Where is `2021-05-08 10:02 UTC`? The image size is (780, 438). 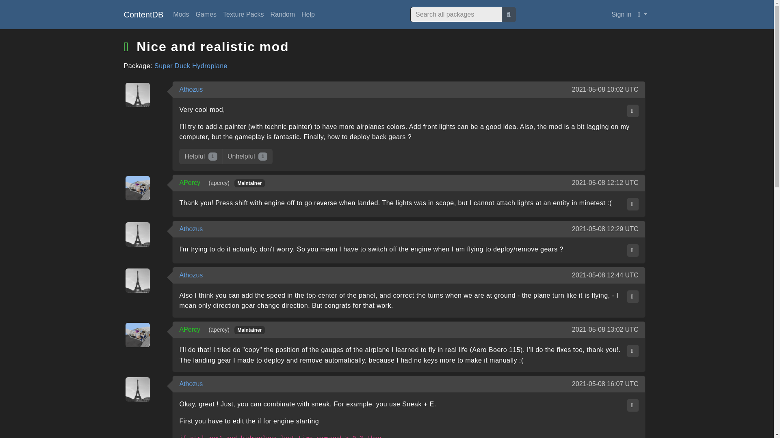
2021-05-08 10:02 UTC is located at coordinates (605, 90).